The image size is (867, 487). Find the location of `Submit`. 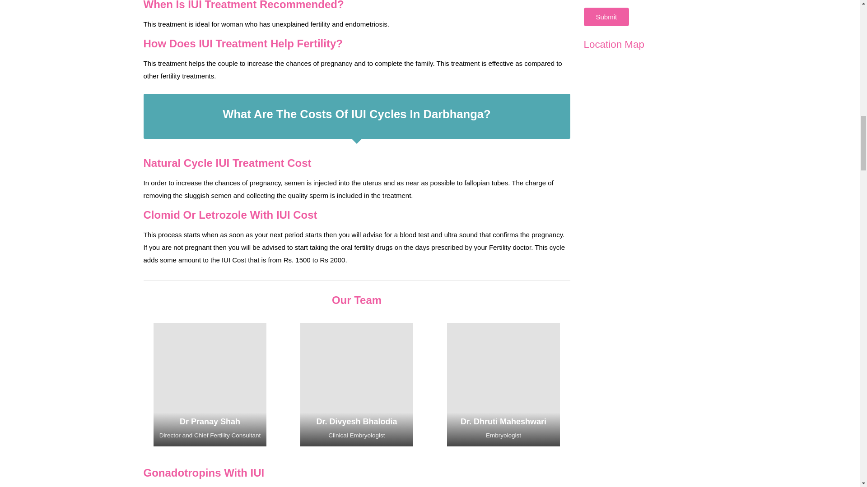

Submit is located at coordinates (606, 17).